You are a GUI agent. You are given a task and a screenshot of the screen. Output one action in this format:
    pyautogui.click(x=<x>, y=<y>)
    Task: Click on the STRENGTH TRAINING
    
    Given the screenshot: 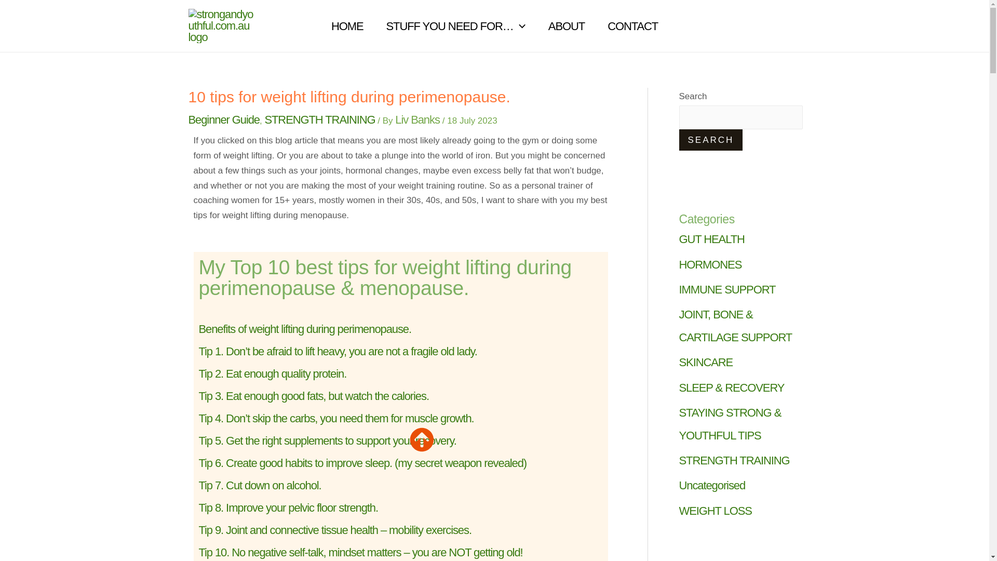 What is the action you would take?
    pyautogui.click(x=319, y=119)
    